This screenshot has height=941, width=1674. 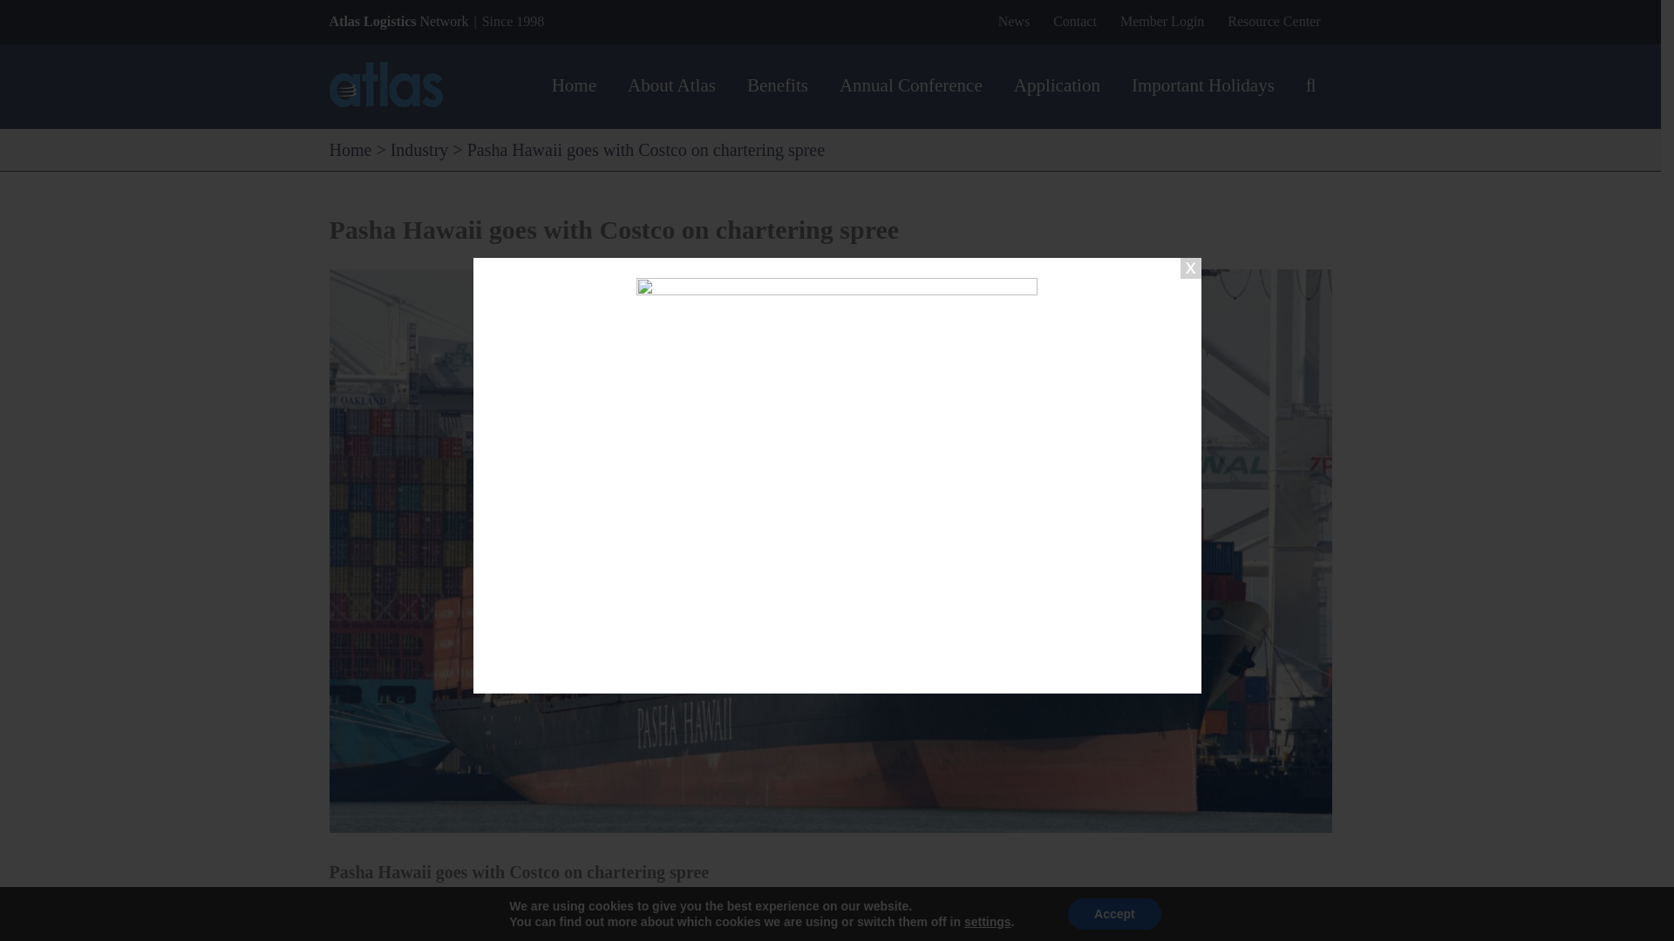 What do you see at coordinates (1273, 21) in the screenshot?
I see `Resource Center` at bounding box center [1273, 21].